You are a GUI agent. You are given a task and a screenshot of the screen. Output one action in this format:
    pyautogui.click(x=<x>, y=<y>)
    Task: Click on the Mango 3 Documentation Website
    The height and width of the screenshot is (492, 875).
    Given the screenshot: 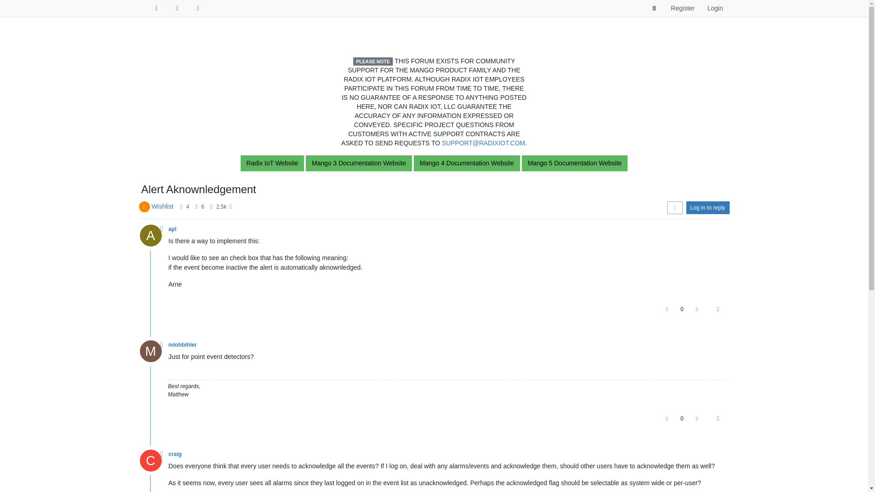 What is the action you would take?
    pyautogui.click(x=359, y=163)
    